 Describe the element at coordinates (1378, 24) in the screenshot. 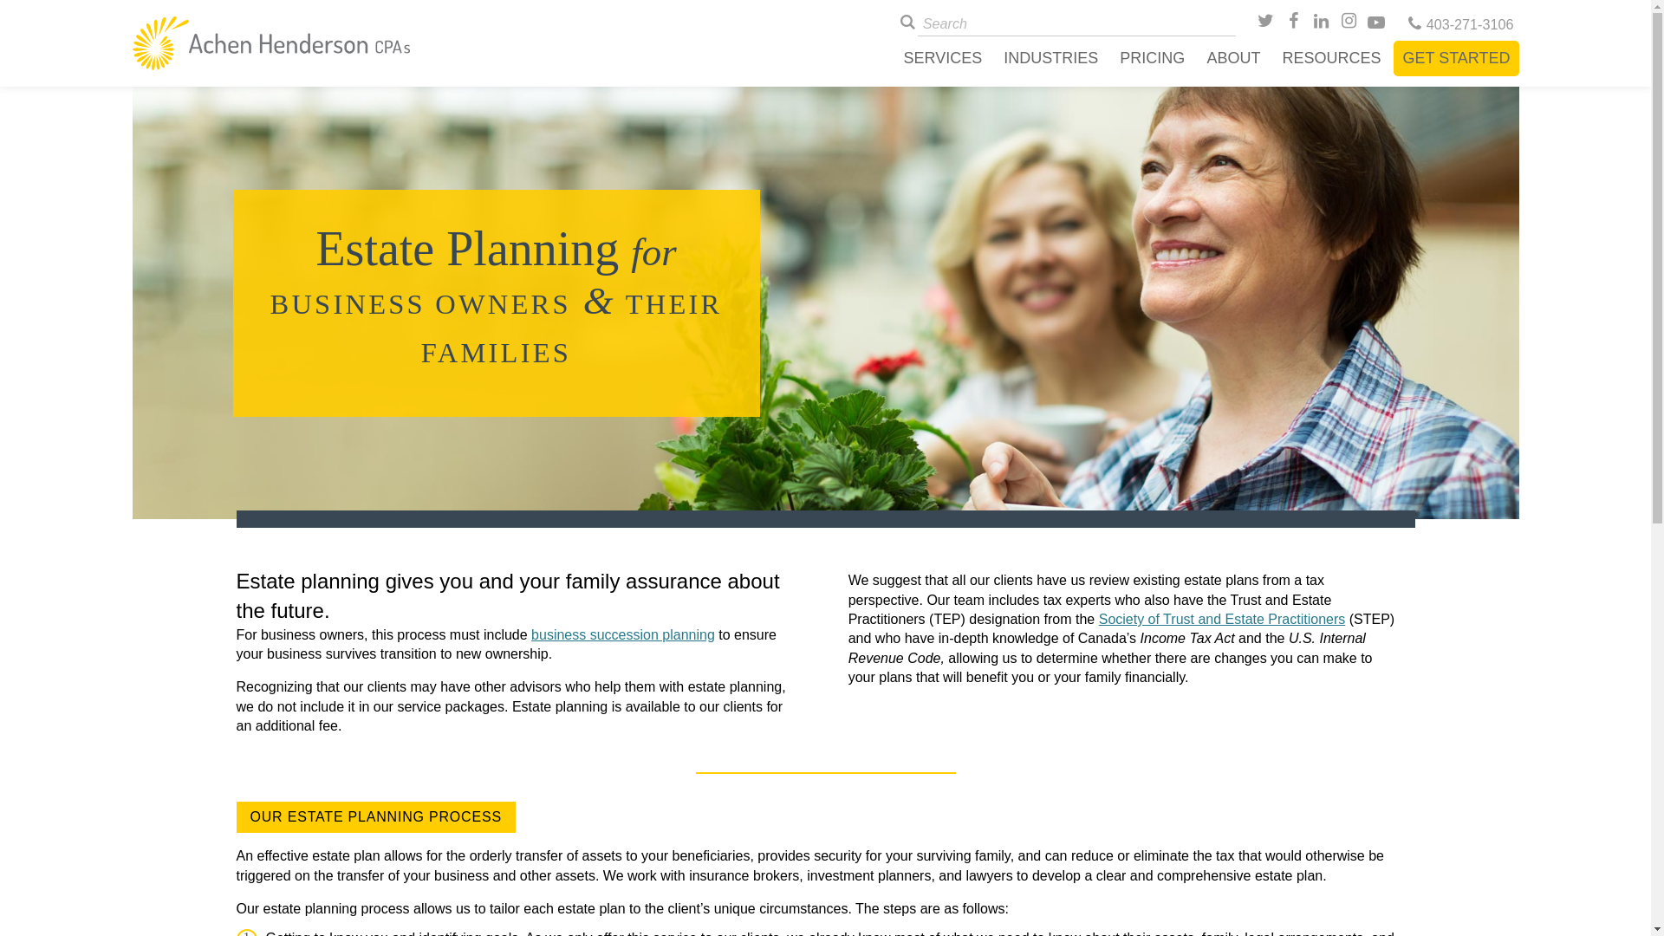

I see `Youtube` at that location.